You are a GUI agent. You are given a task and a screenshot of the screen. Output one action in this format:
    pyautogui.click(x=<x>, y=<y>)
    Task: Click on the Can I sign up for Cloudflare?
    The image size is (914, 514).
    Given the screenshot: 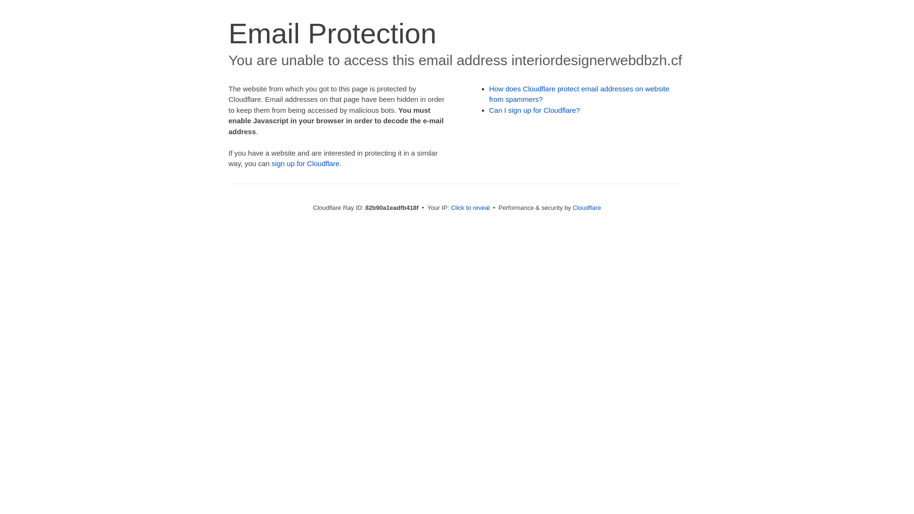 What is the action you would take?
    pyautogui.click(x=535, y=110)
    